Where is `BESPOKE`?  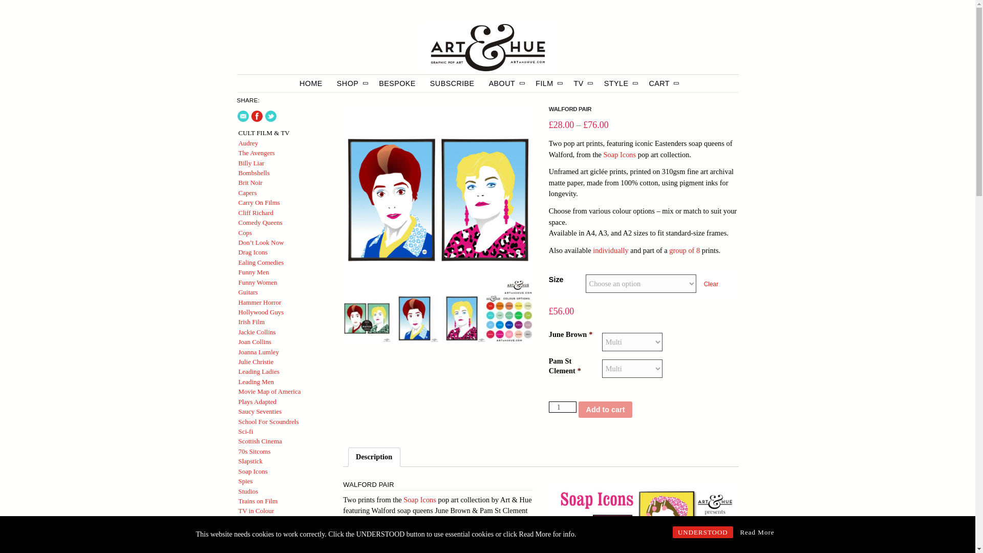
BESPOKE is located at coordinates (397, 83).